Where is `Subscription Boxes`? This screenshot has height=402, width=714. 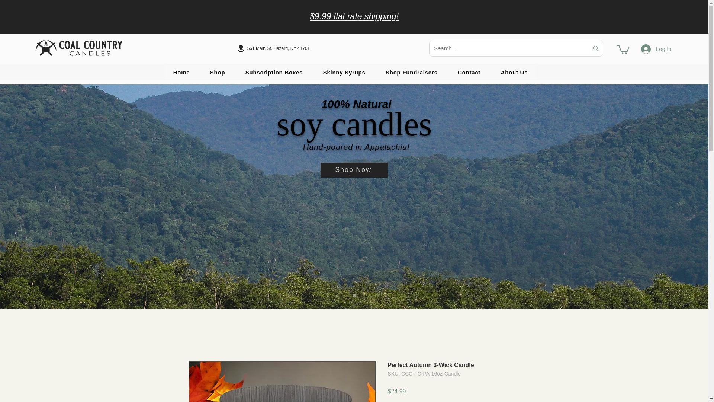
Subscription Boxes is located at coordinates (274, 72).